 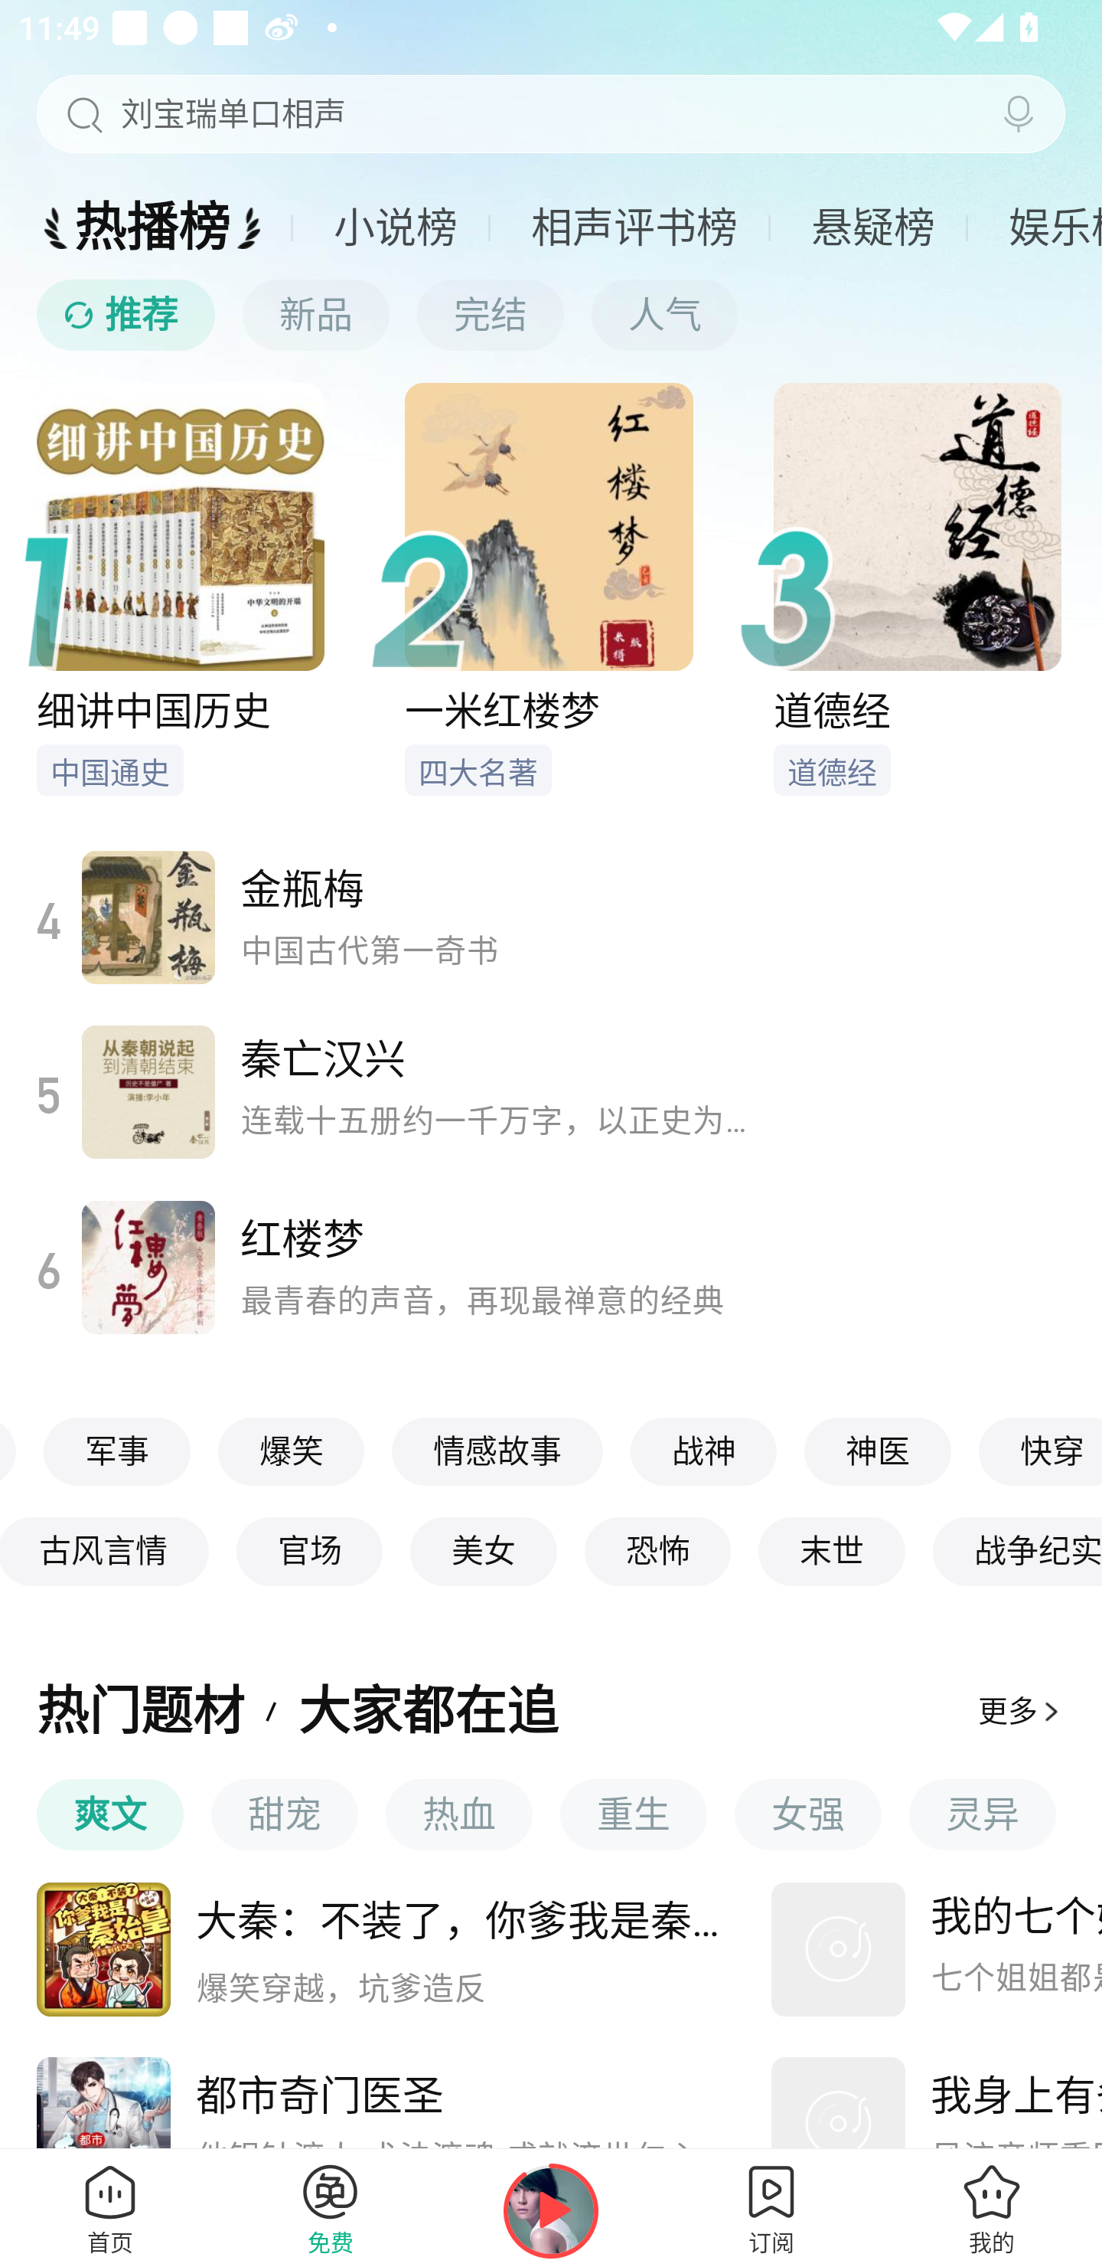 What do you see at coordinates (315, 315) in the screenshot?
I see `新品` at bounding box center [315, 315].